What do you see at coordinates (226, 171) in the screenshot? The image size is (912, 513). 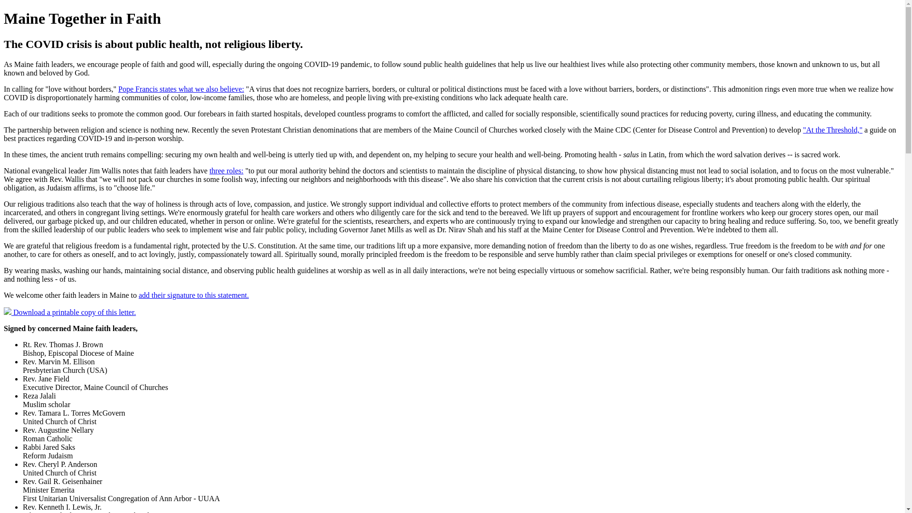 I see `three roles:` at bounding box center [226, 171].